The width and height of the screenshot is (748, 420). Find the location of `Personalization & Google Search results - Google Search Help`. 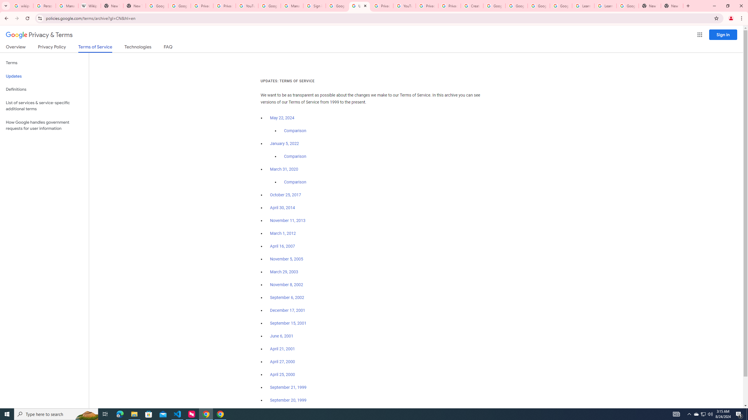

Personalization & Google Search results - Google Search Help is located at coordinates (44, 6).